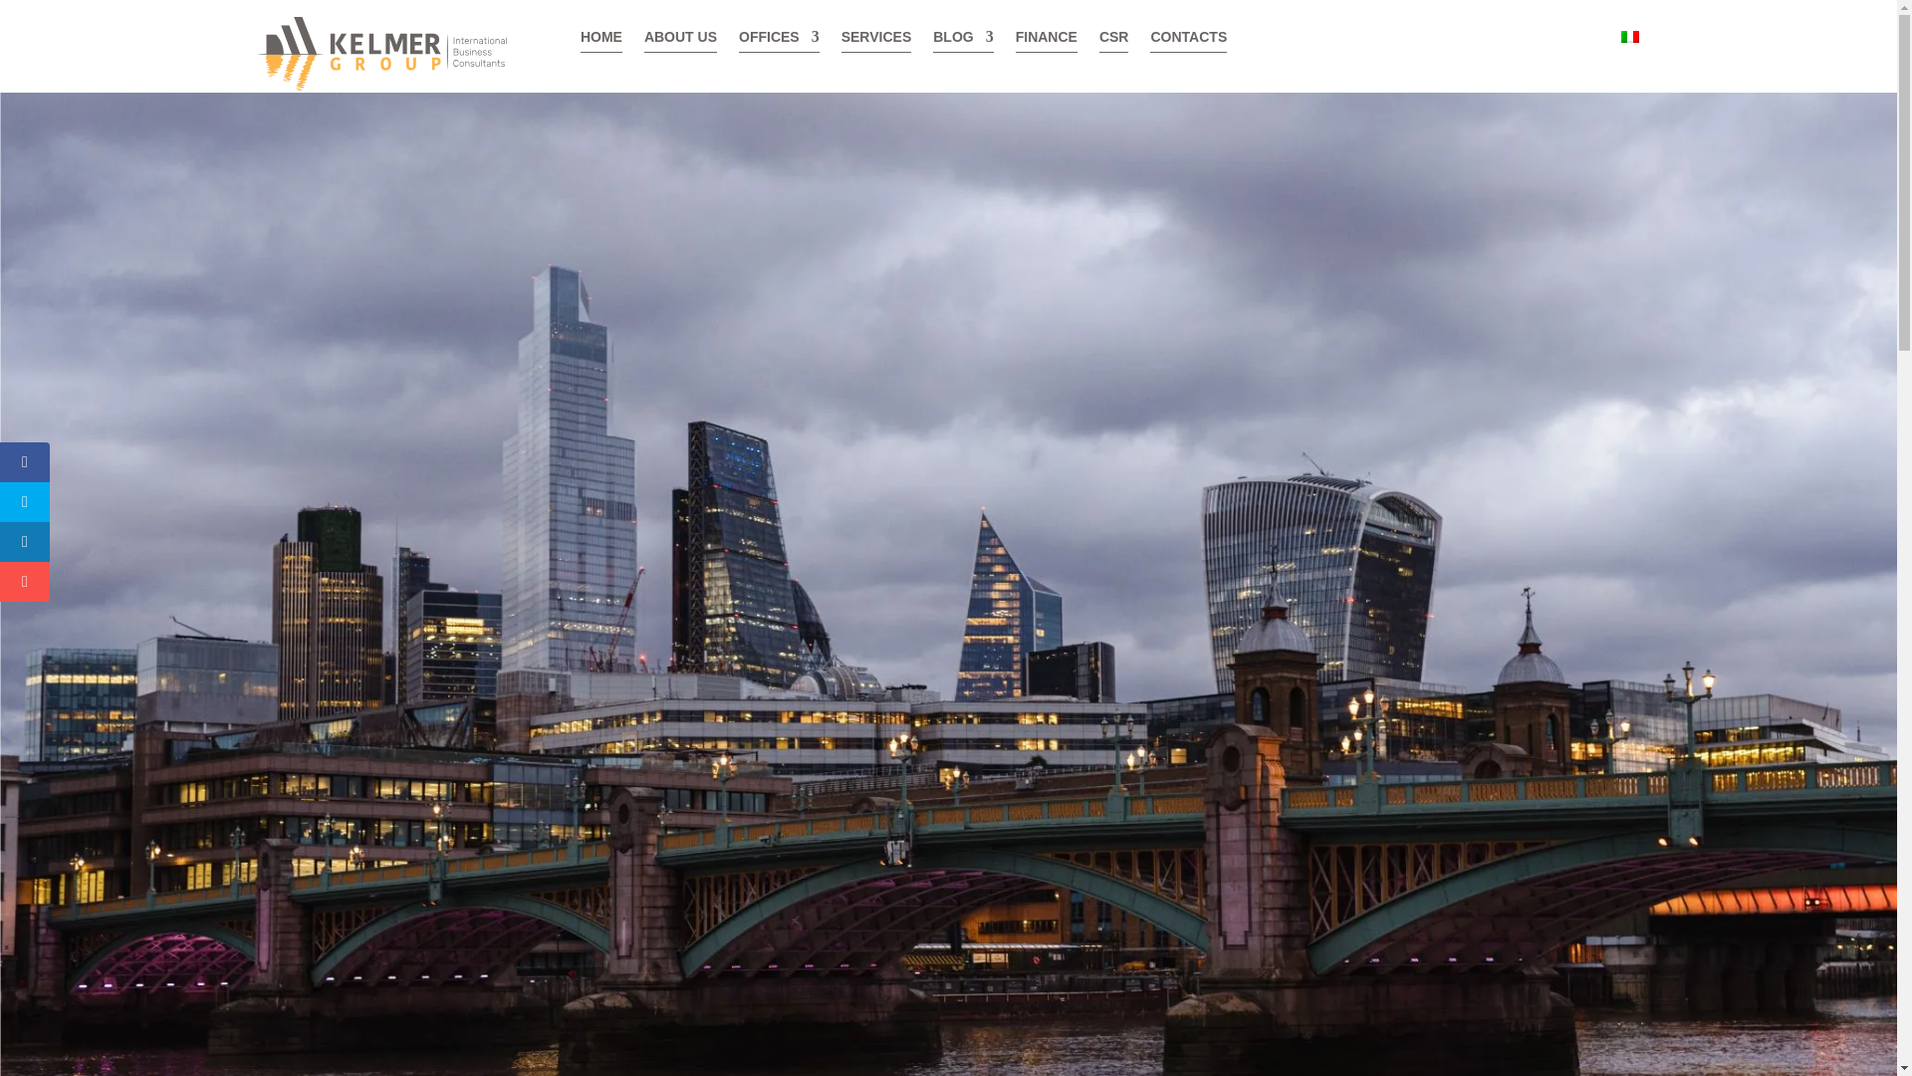  I want to click on SERVICES, so click(876, 41).